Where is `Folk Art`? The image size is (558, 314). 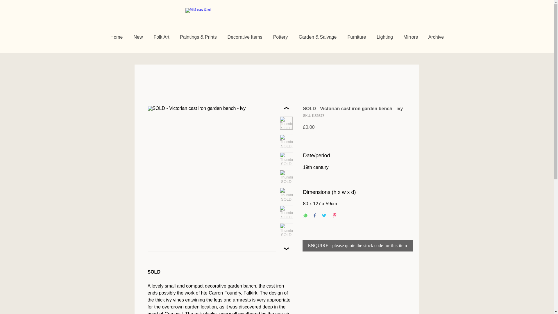 Folk Art is located at coordinates (161, 37).